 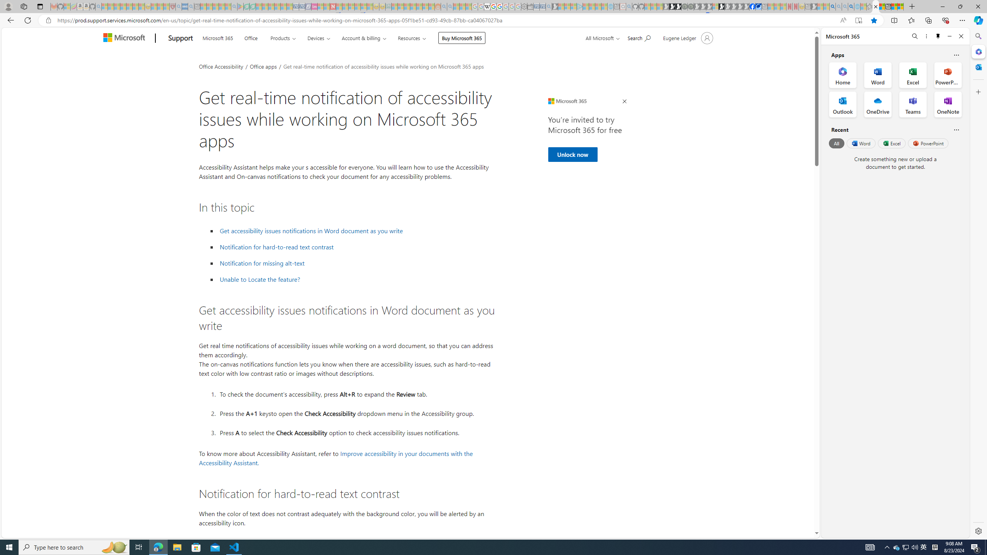 What do you see at coordinates (251, 37) in the screenshot?
I see `Office` at bounding box center [251, 37].